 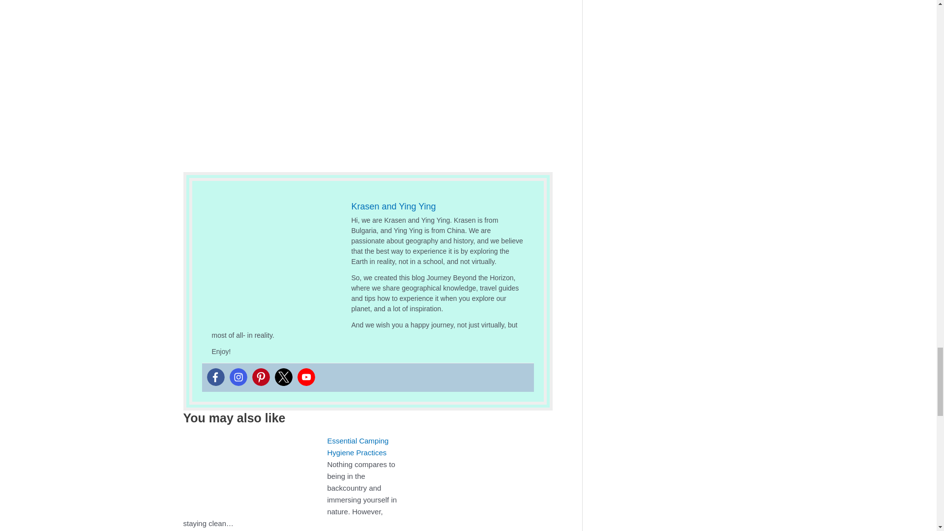 I want to click on Instagram, so click(x=238, y=377).